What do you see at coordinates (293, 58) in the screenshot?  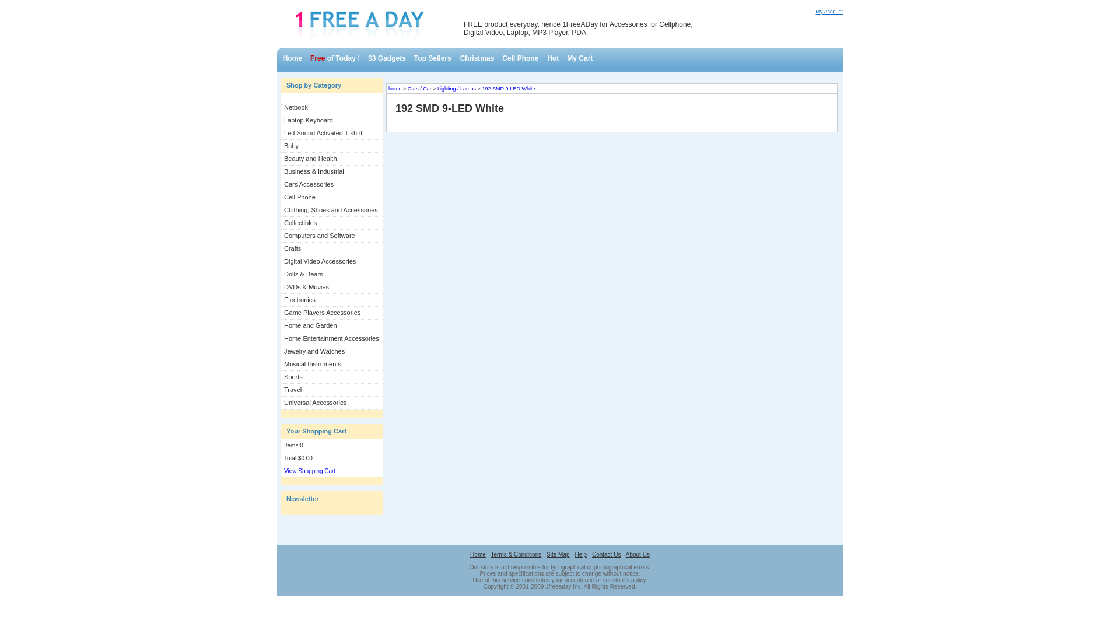 I see `Home` at bounding box center [293, 58].